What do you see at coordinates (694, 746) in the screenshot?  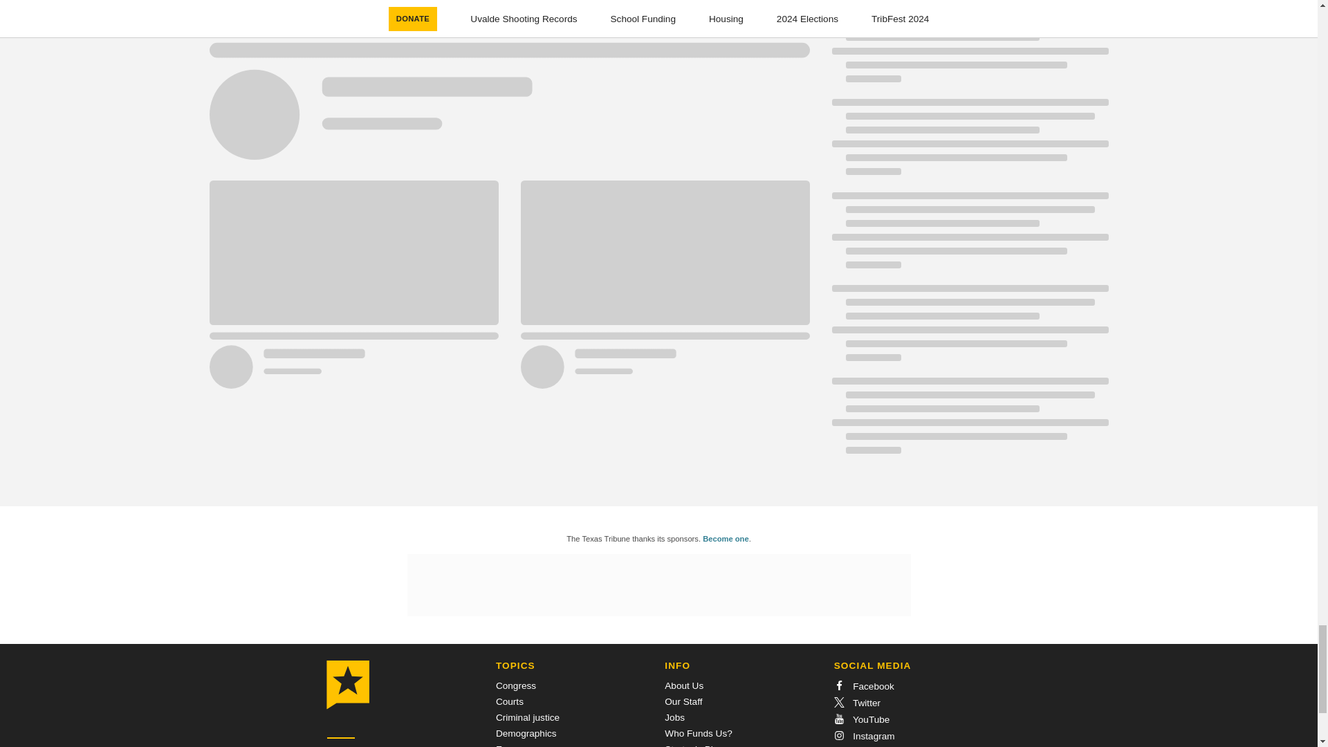 I see `Strategic Plan` at bounding box center [694, 746].